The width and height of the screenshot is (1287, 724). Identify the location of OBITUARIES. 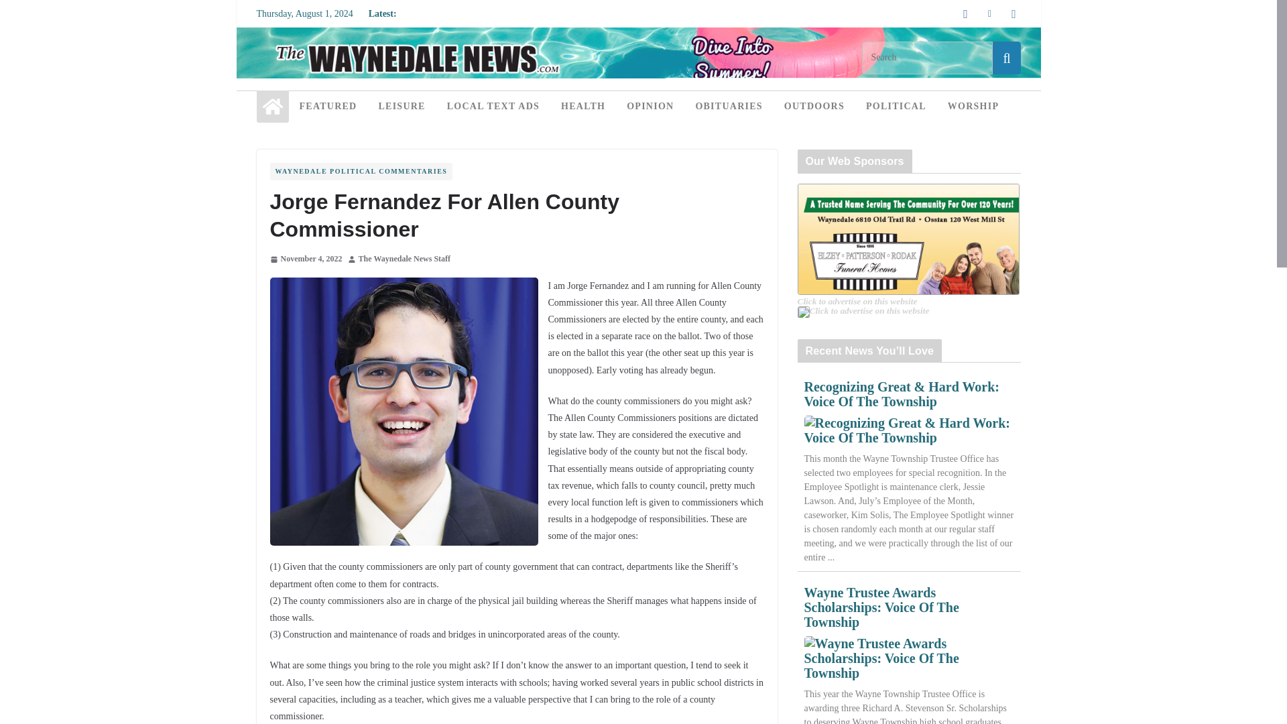
(728, 106).